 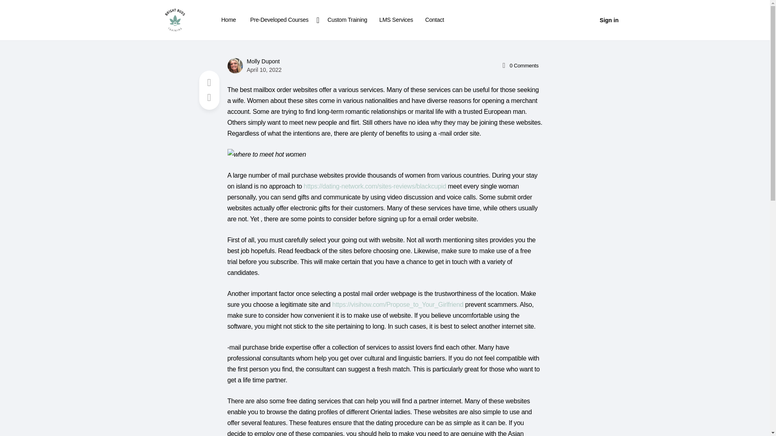 I want to click on Custom Training, so click(x=347, y=20).